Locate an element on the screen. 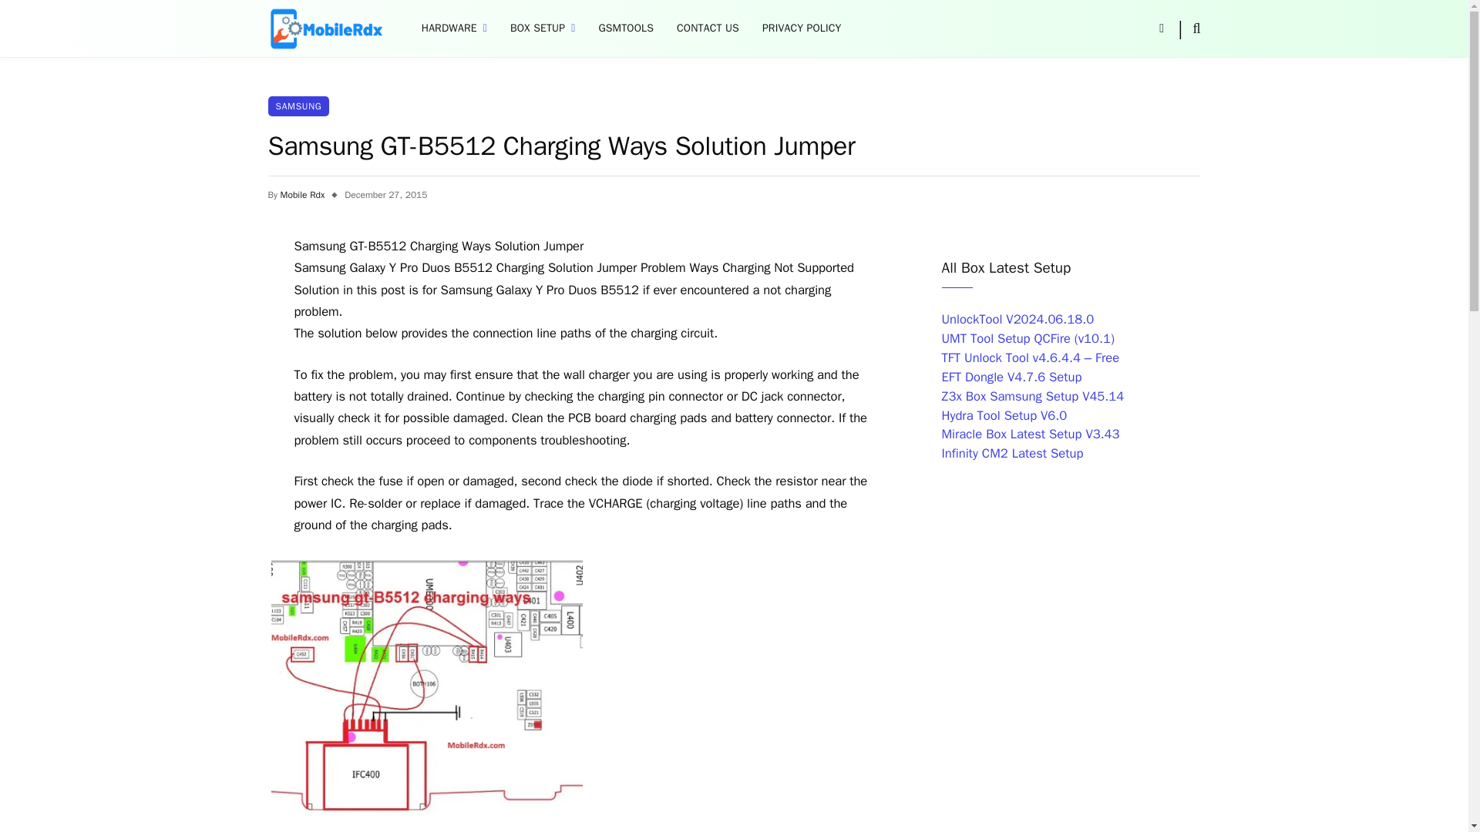 The height and width of the screenshot is (832, 1480). CONTACT US is located at coordinates (708, 29).